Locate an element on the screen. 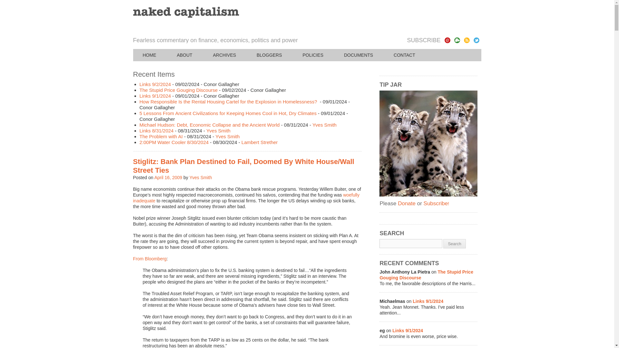 The width and height of the screenshot is (619, 348). DOCUMENTS is located at coordinates (358, 55).